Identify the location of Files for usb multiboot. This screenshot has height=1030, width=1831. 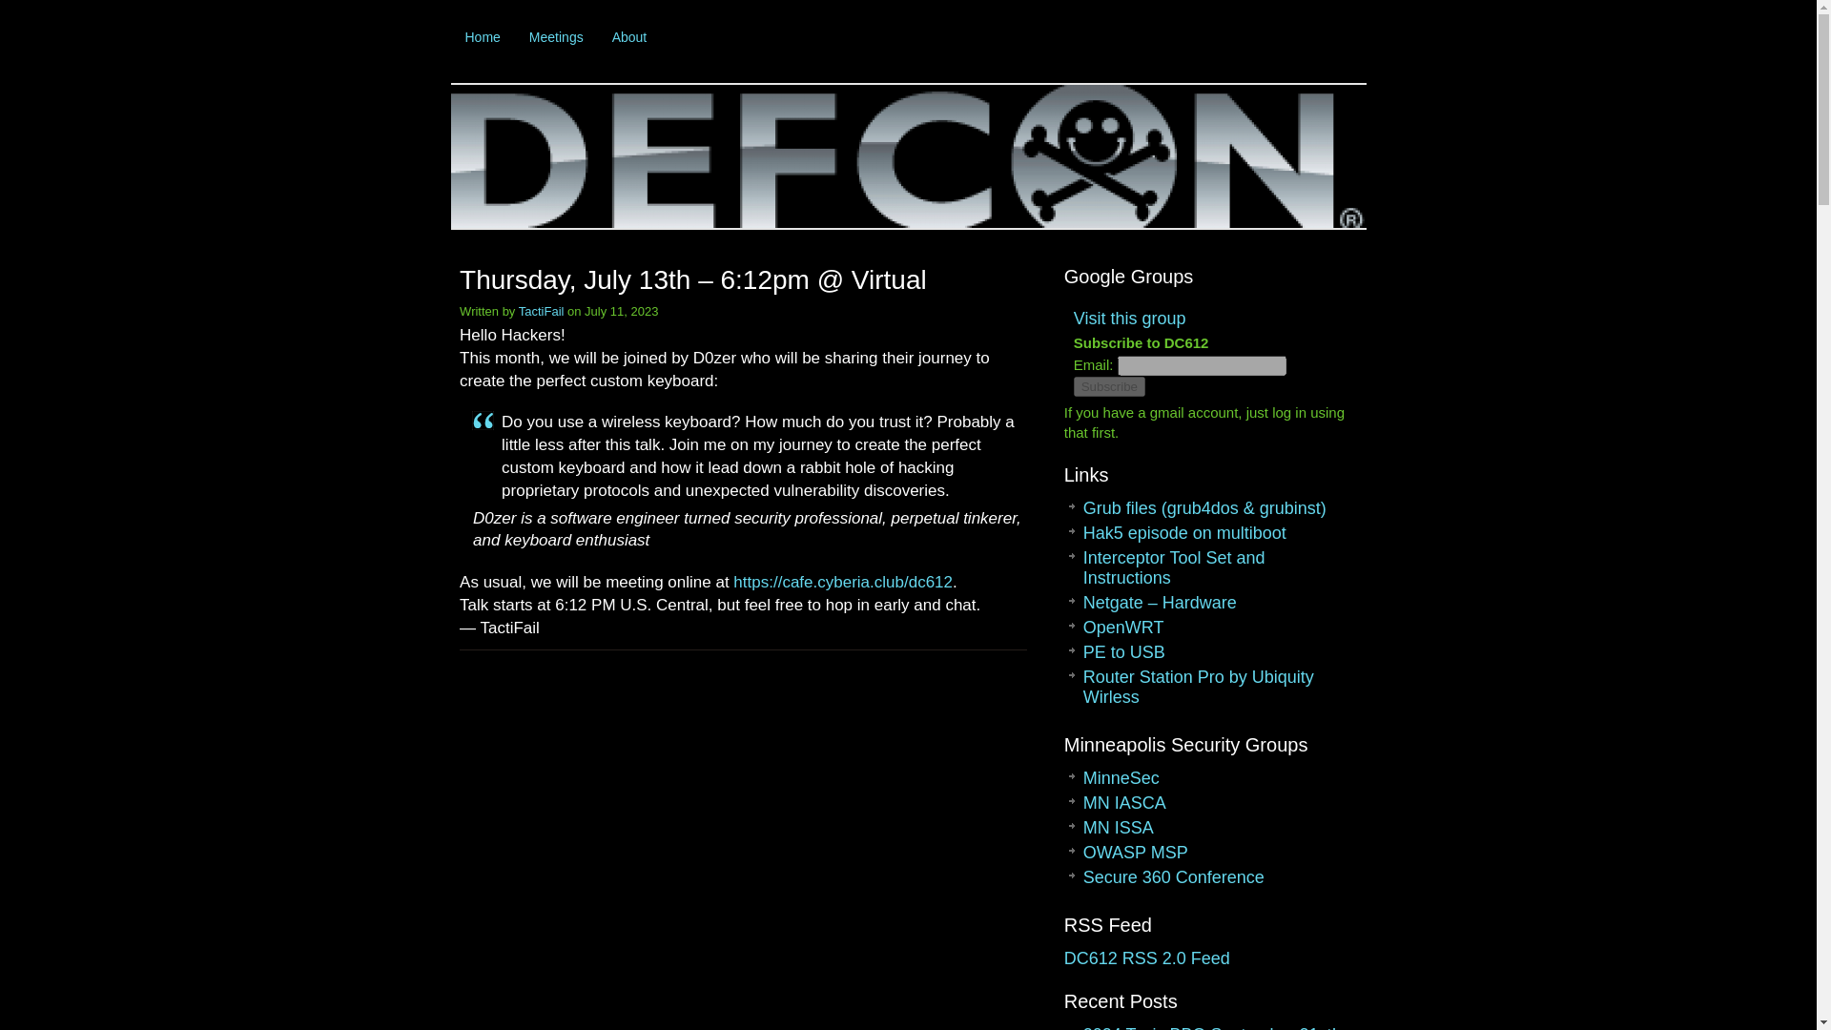
(1123, 652).